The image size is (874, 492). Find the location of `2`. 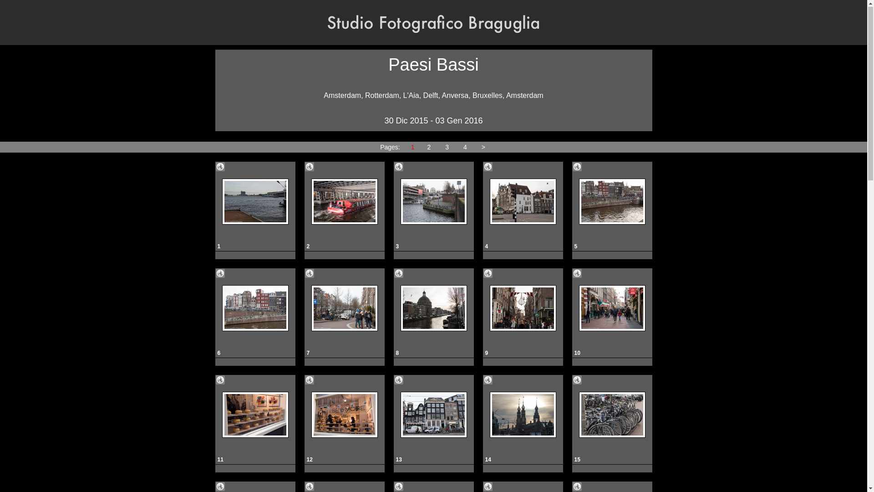

2 is located at coordinates (429, 148).